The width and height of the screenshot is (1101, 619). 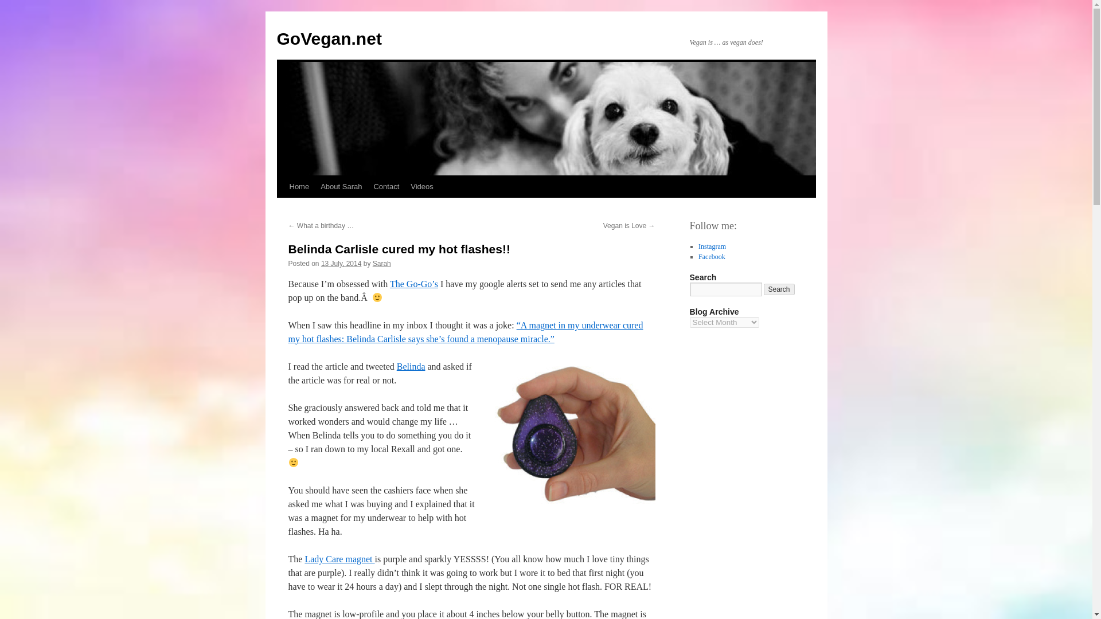 I want to click on GoVegan.net, so click(x=328, y=38).